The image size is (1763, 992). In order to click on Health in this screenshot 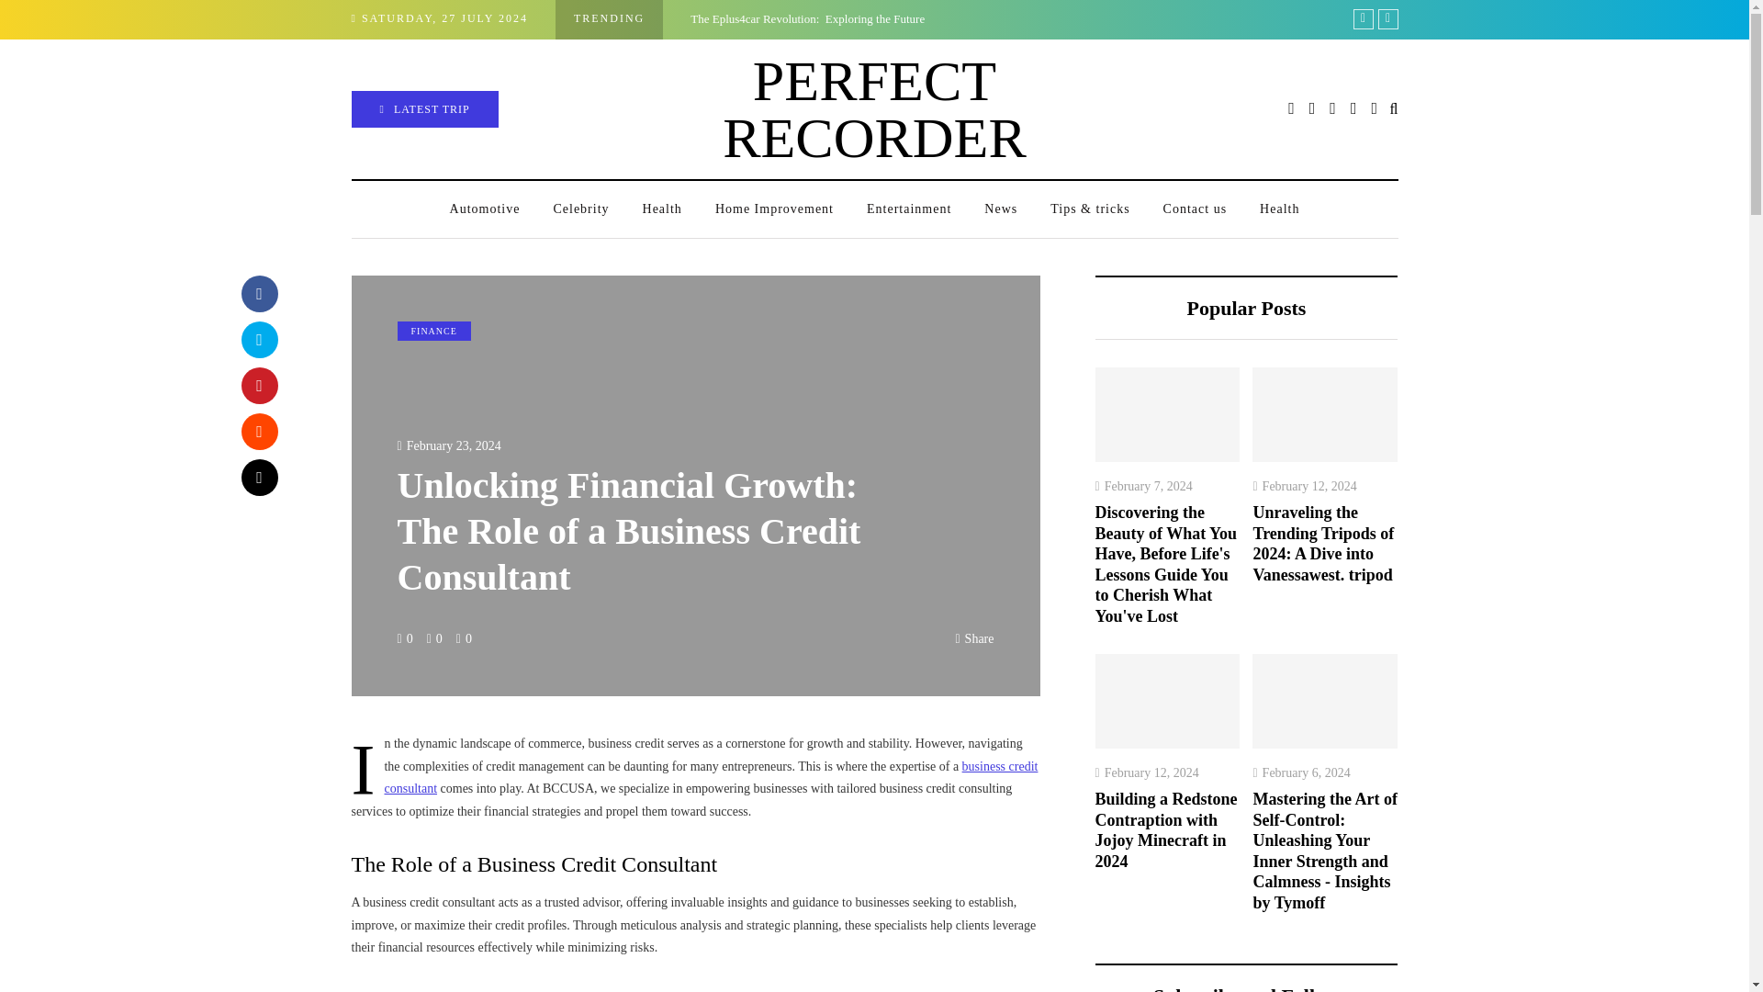, I will do `click(661, 209)`.